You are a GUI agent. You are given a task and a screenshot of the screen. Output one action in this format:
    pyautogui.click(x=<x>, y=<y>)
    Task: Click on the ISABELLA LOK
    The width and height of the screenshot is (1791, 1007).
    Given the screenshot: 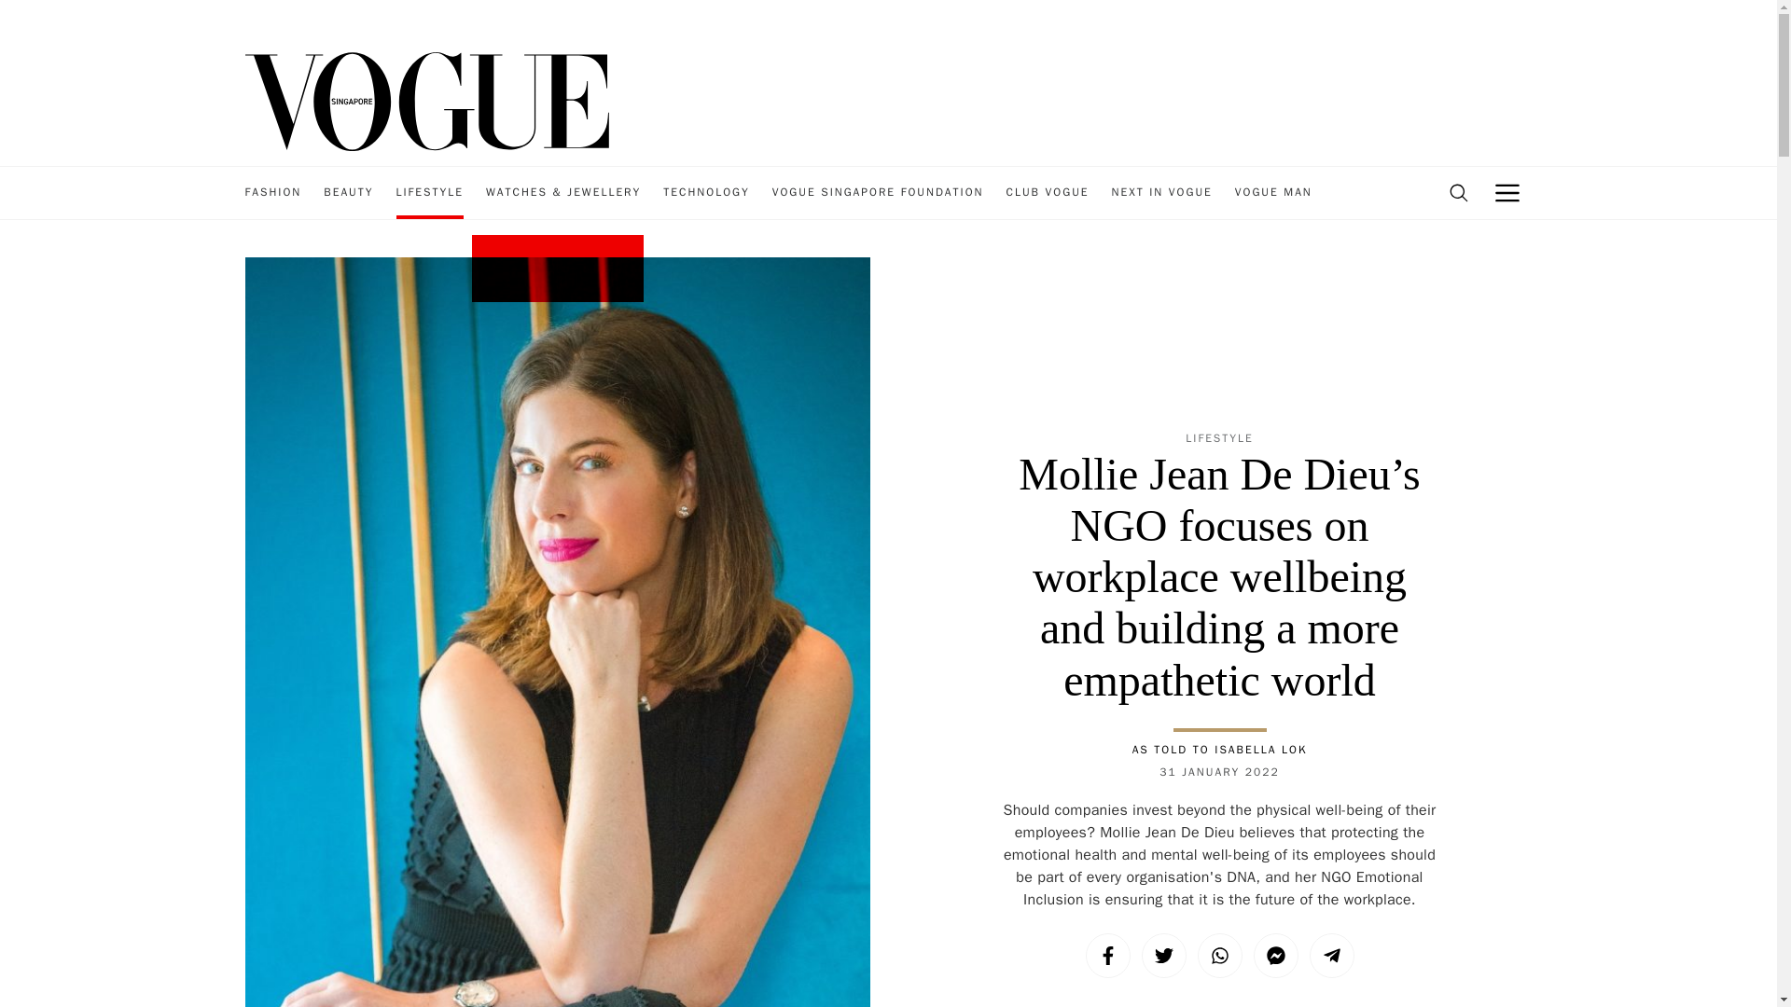 What is the action you would take?
    pyautogui.click(x=1260, y=750)
    